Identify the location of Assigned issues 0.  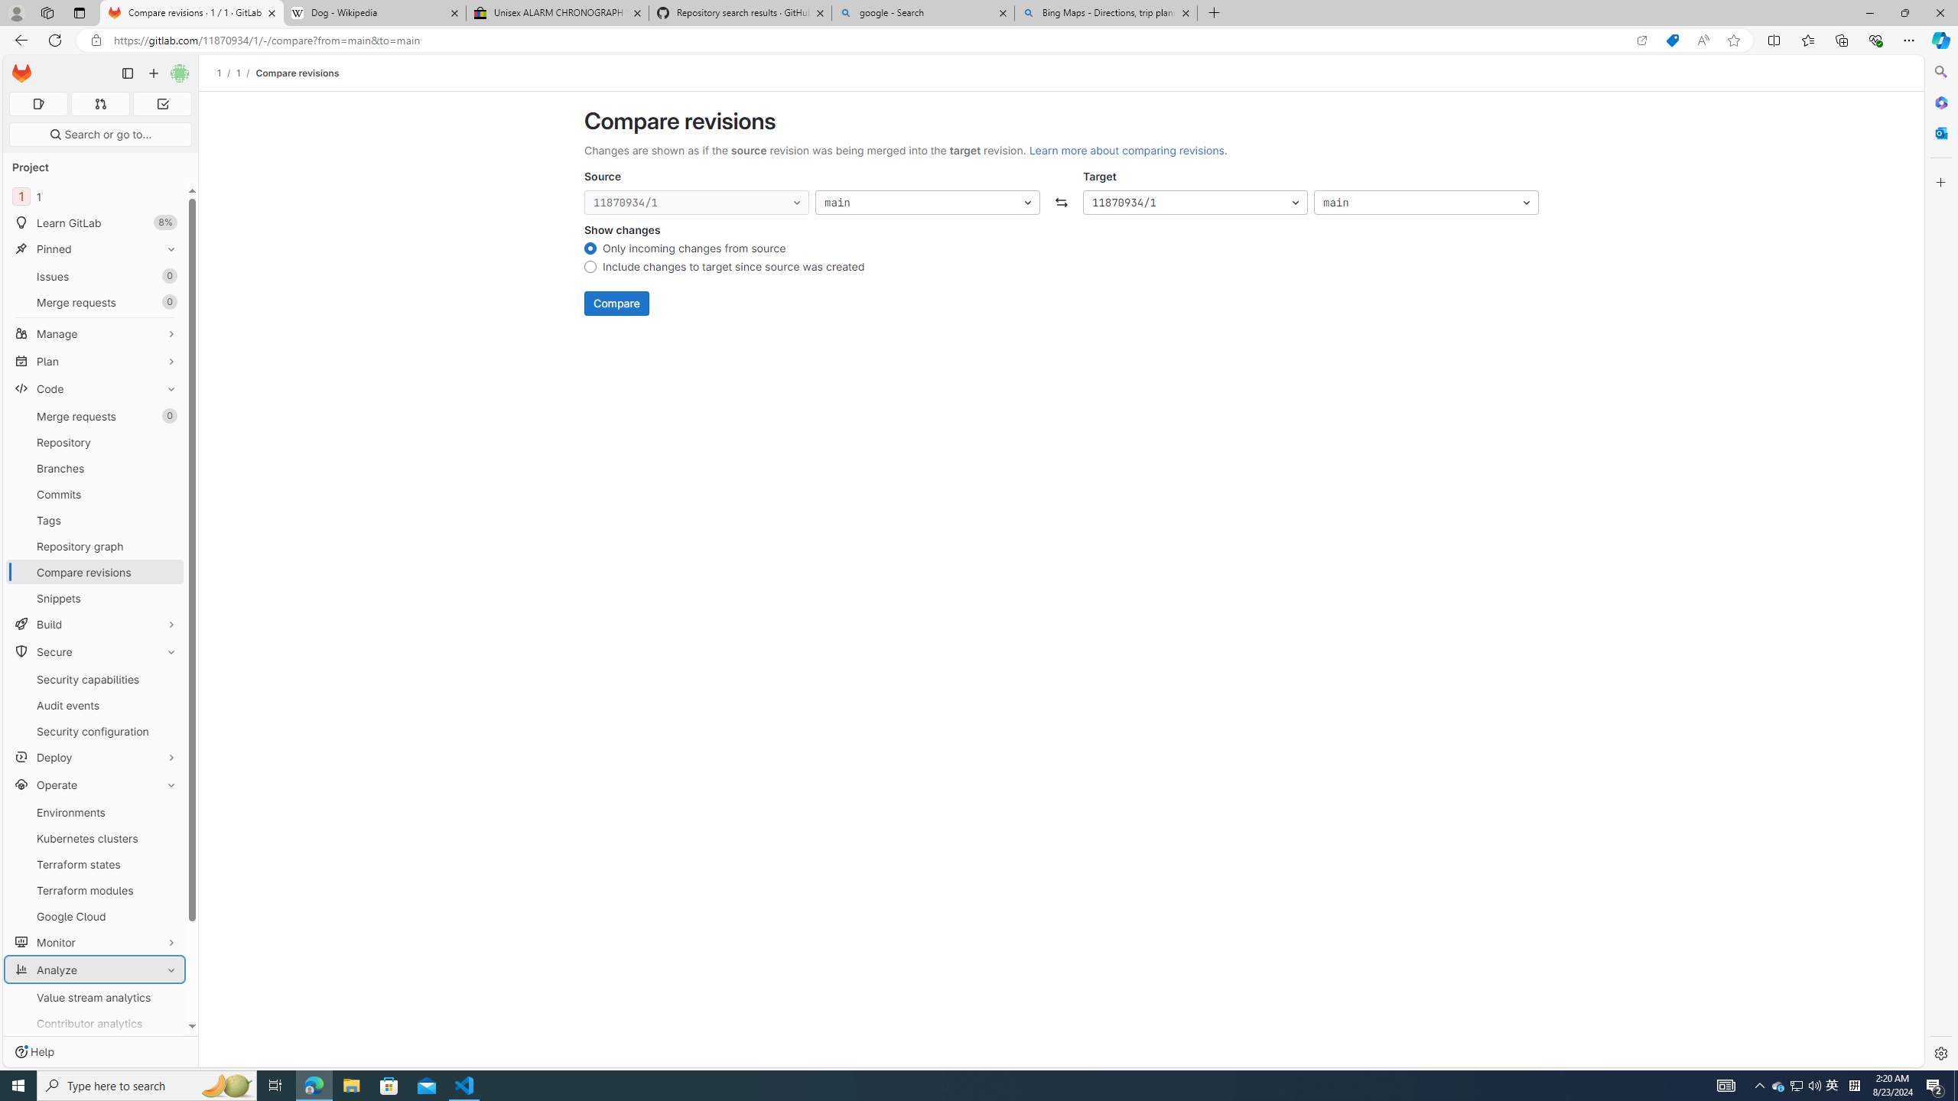
(38, 104).